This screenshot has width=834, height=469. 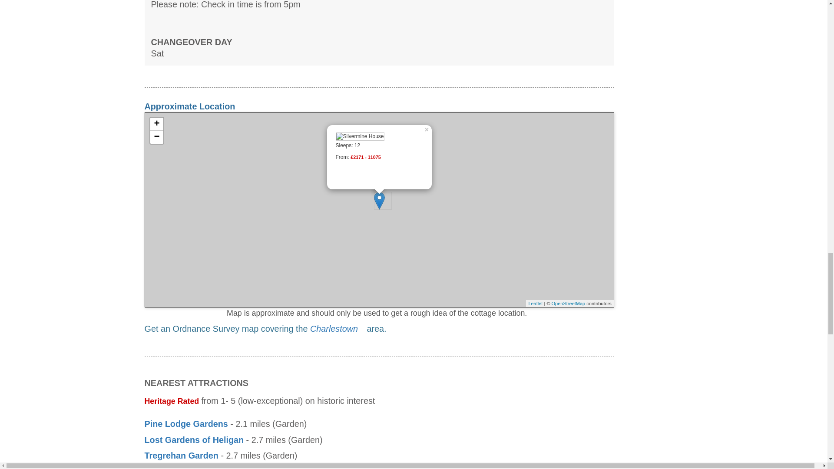 What do you see at coordinates (156, 137) in the screenshot?
I see `Zoom out` at bounding box center [156, 137].